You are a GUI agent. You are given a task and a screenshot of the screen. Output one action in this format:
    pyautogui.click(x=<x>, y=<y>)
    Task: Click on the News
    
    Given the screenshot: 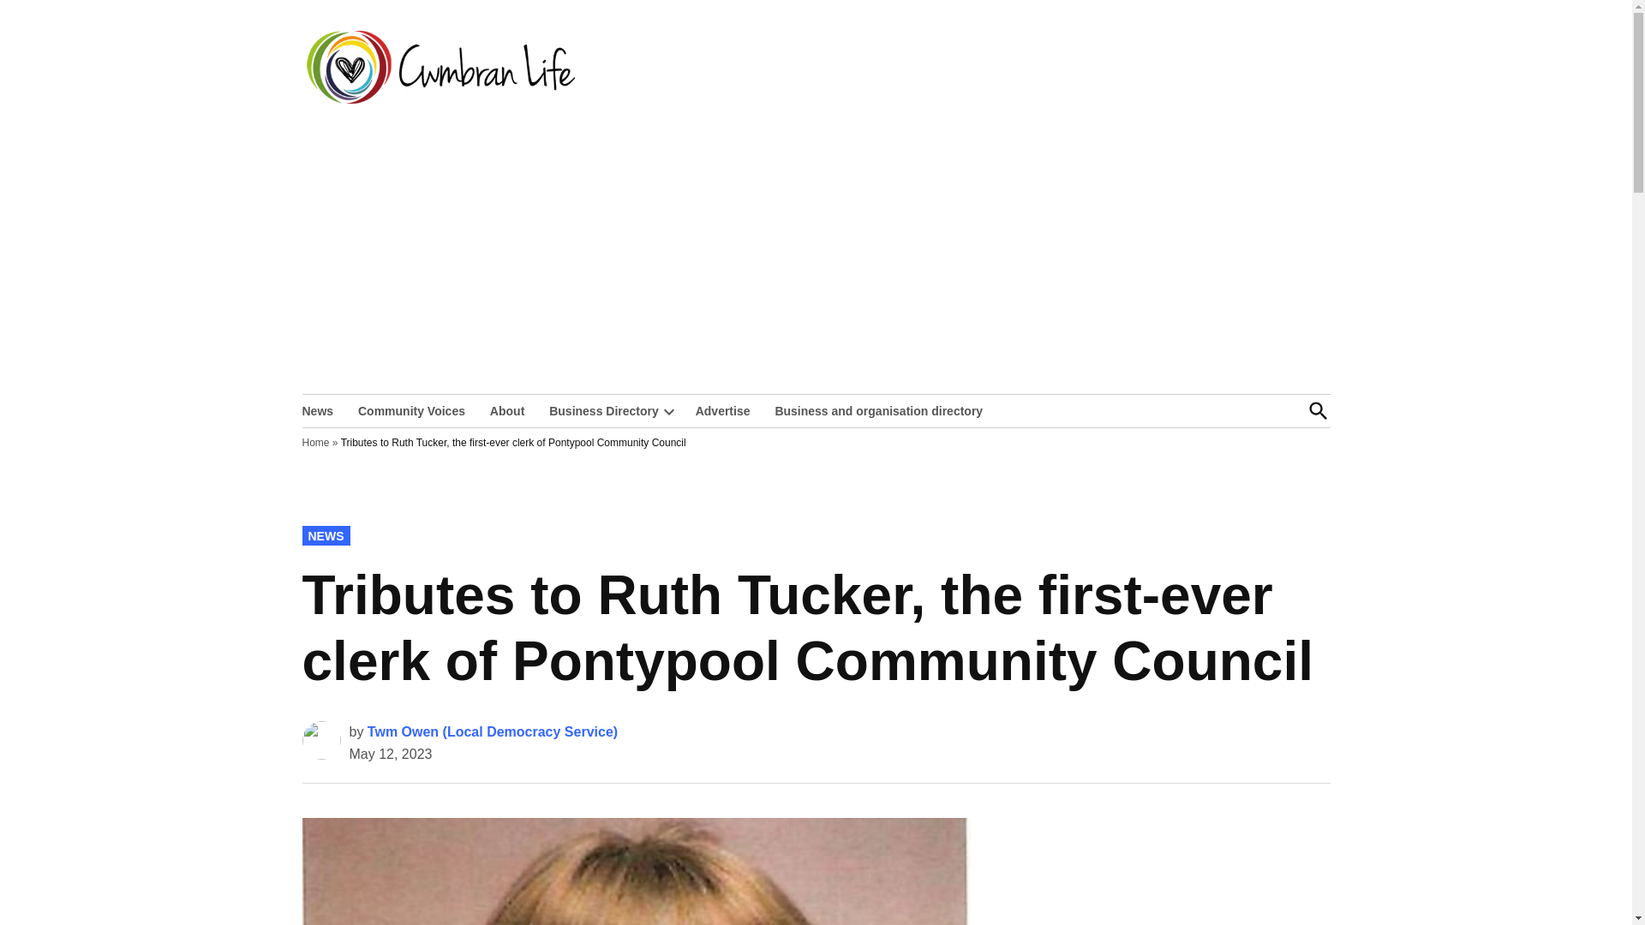 What is the action you would take?
    pyautogui.click(x=321, y=409)
    